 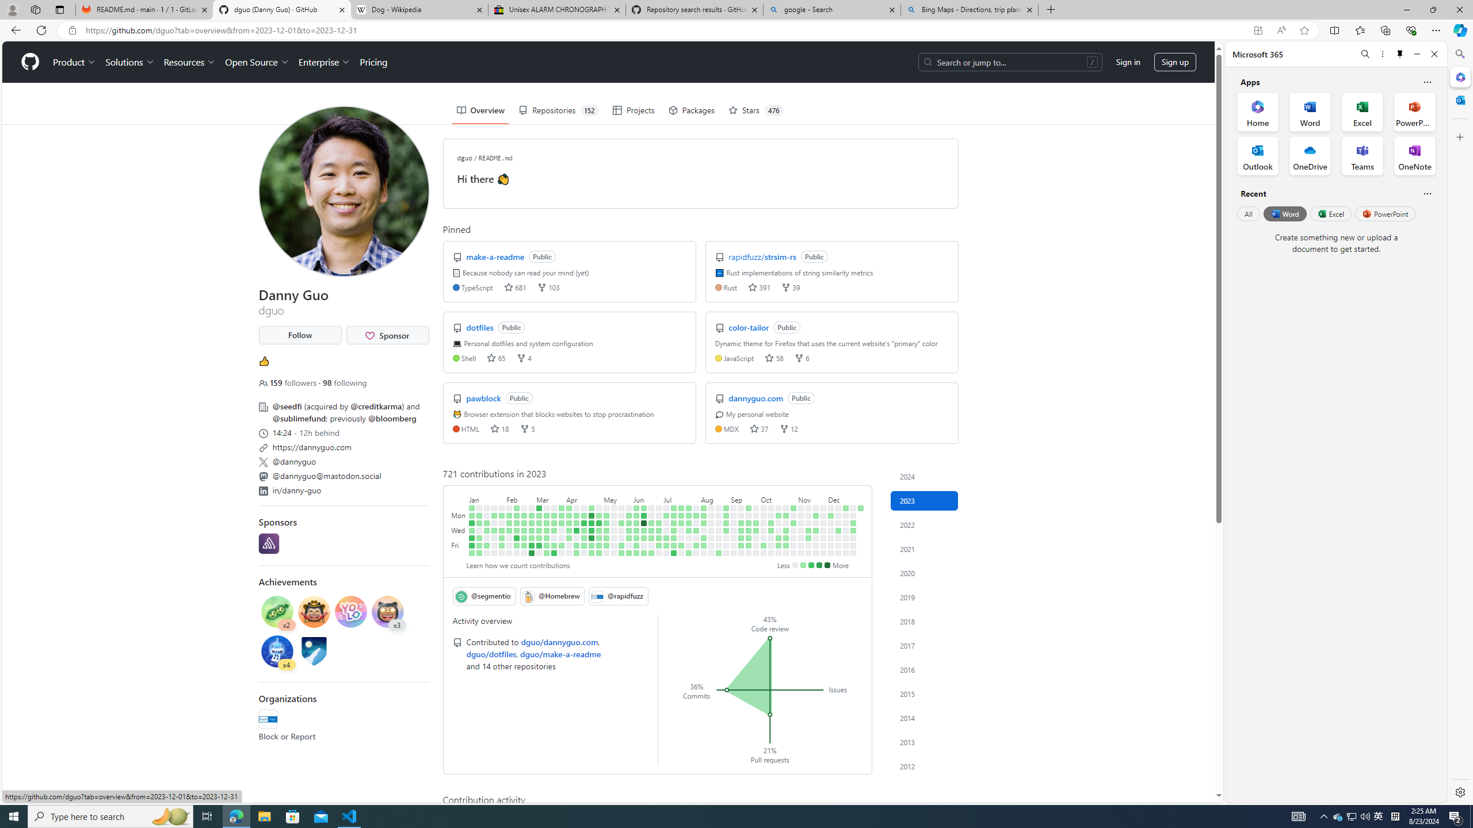 I want to click on No contributions on August 5th., so click(x=696, y=553).